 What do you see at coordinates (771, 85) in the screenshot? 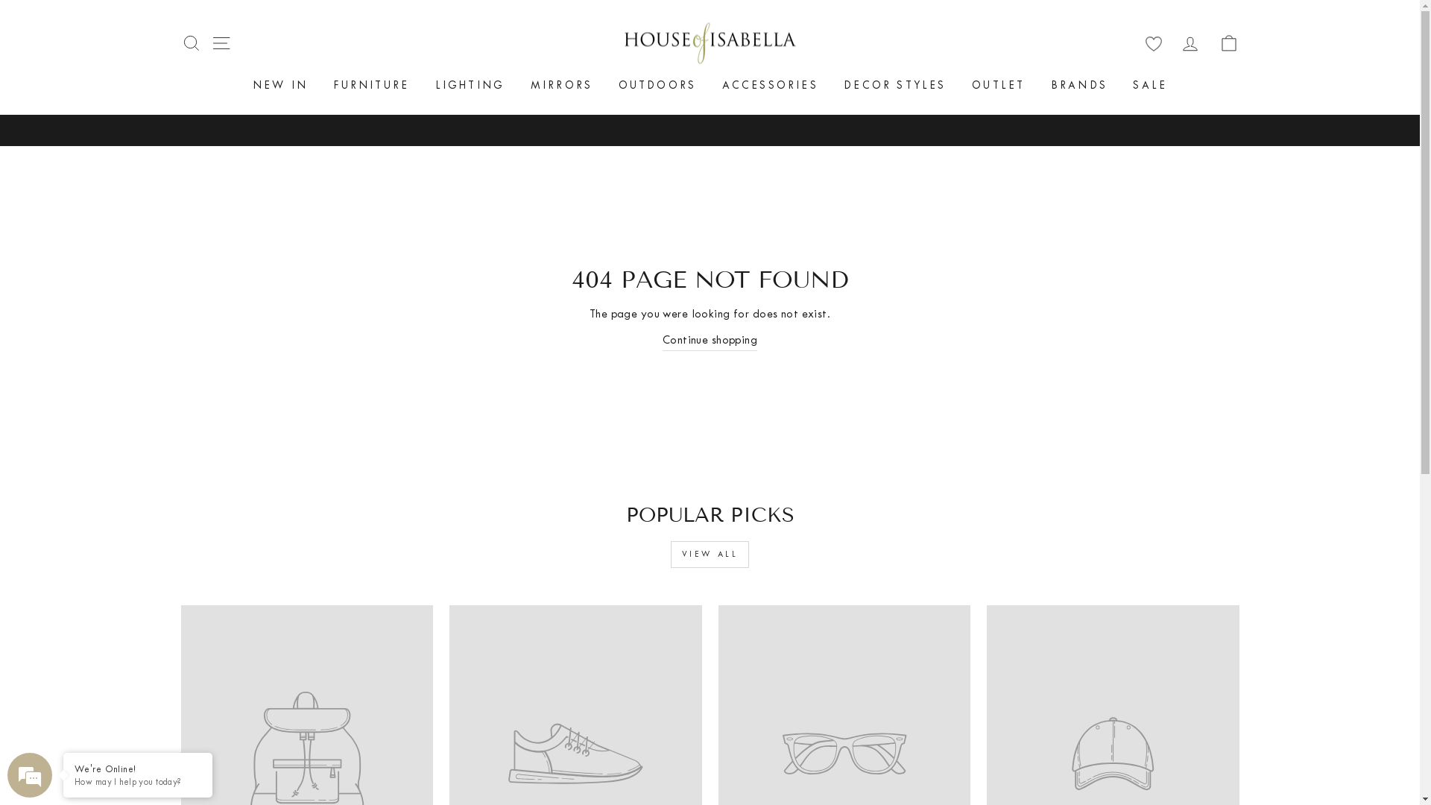
I see `ACCESSORIES` at bounding box center [771, 85].